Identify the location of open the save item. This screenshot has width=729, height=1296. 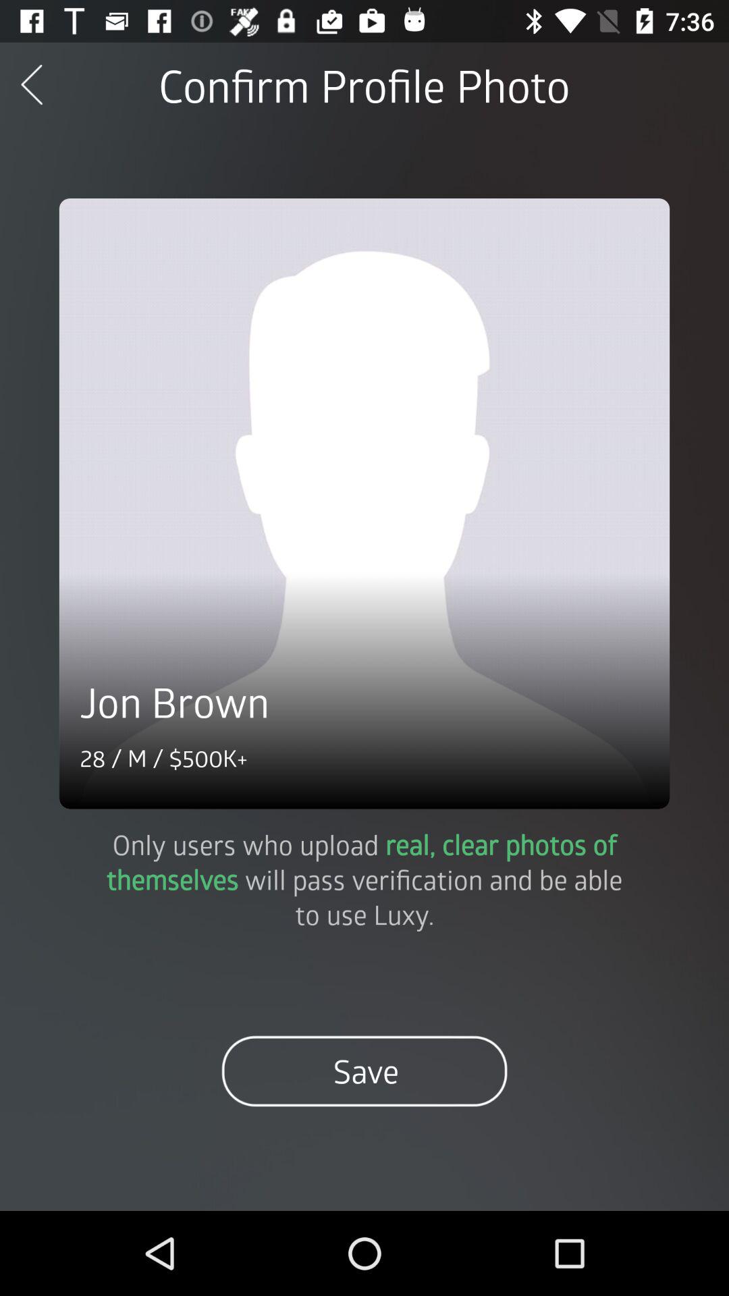
(364, 1071).